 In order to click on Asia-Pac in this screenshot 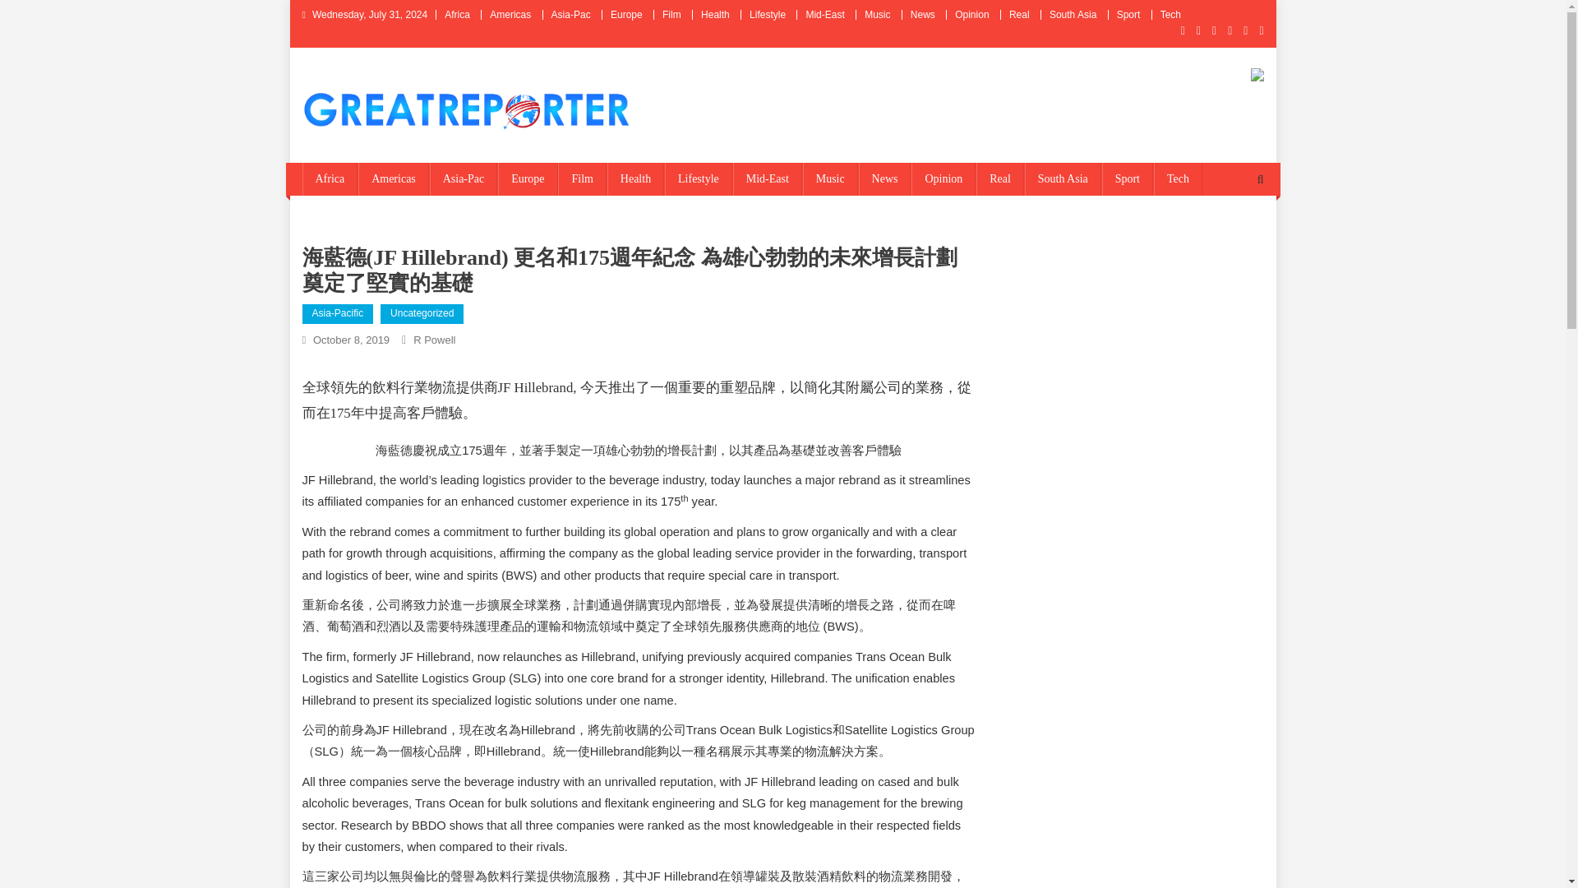, I will do `click(570, 14)`.